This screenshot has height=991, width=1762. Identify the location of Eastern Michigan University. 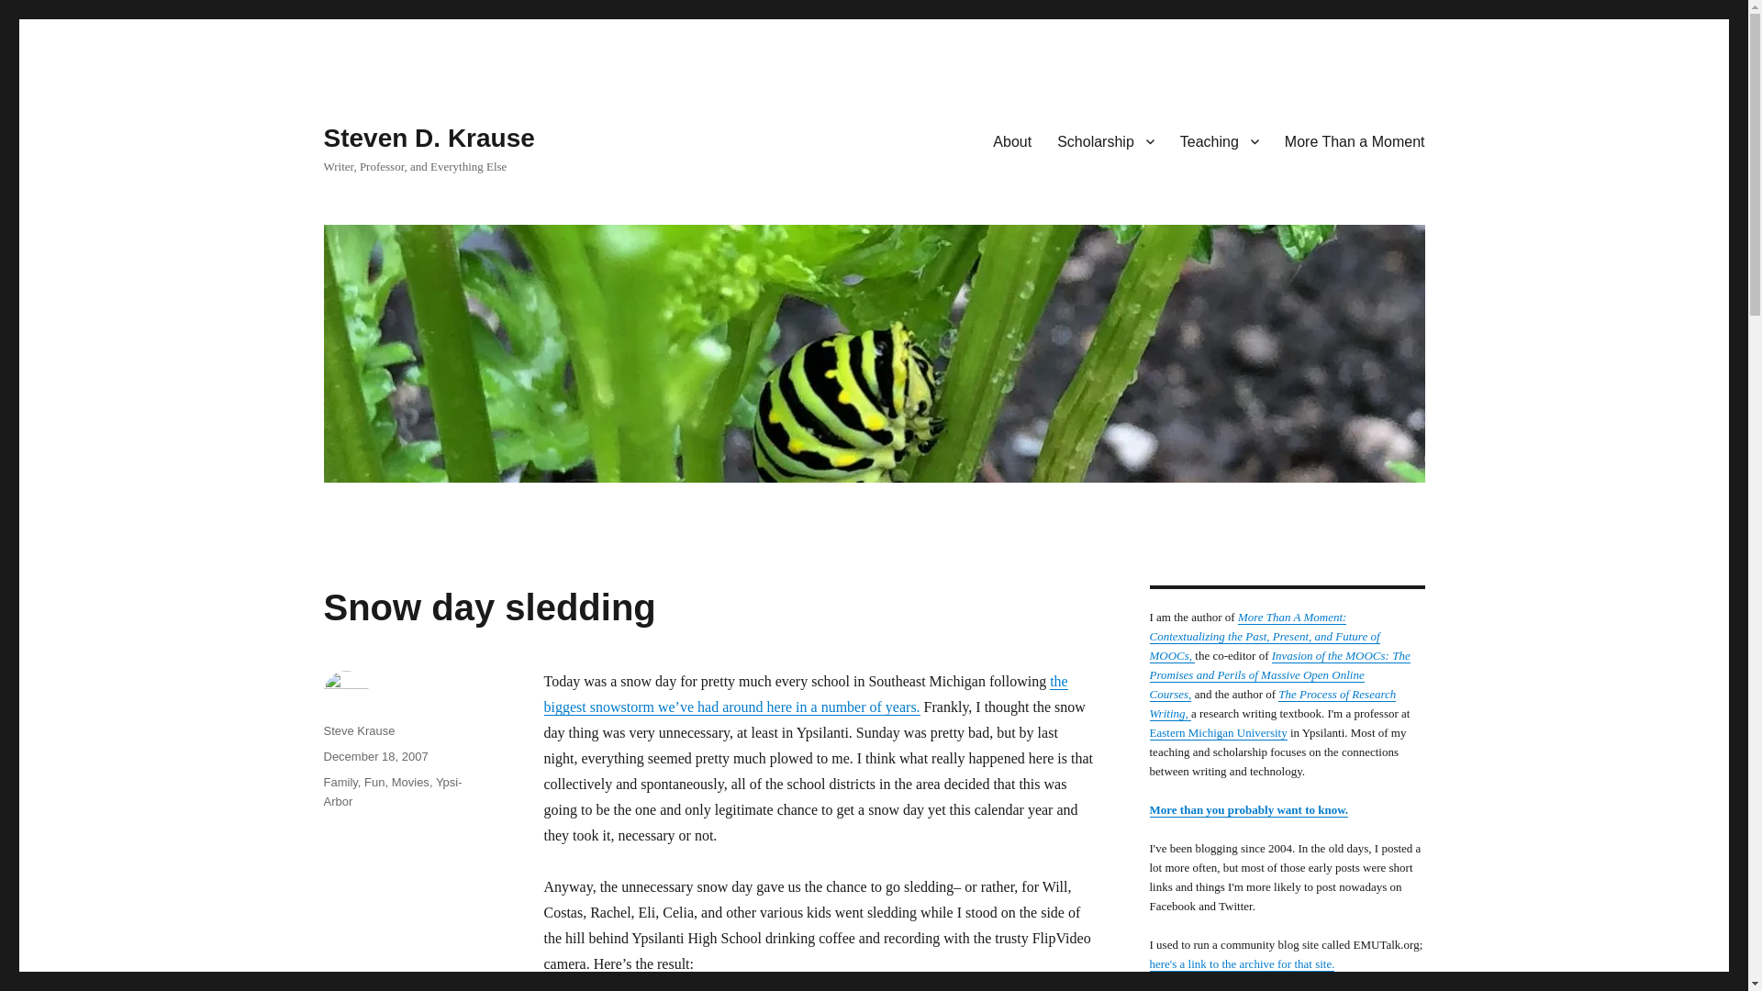
(1217, 732).